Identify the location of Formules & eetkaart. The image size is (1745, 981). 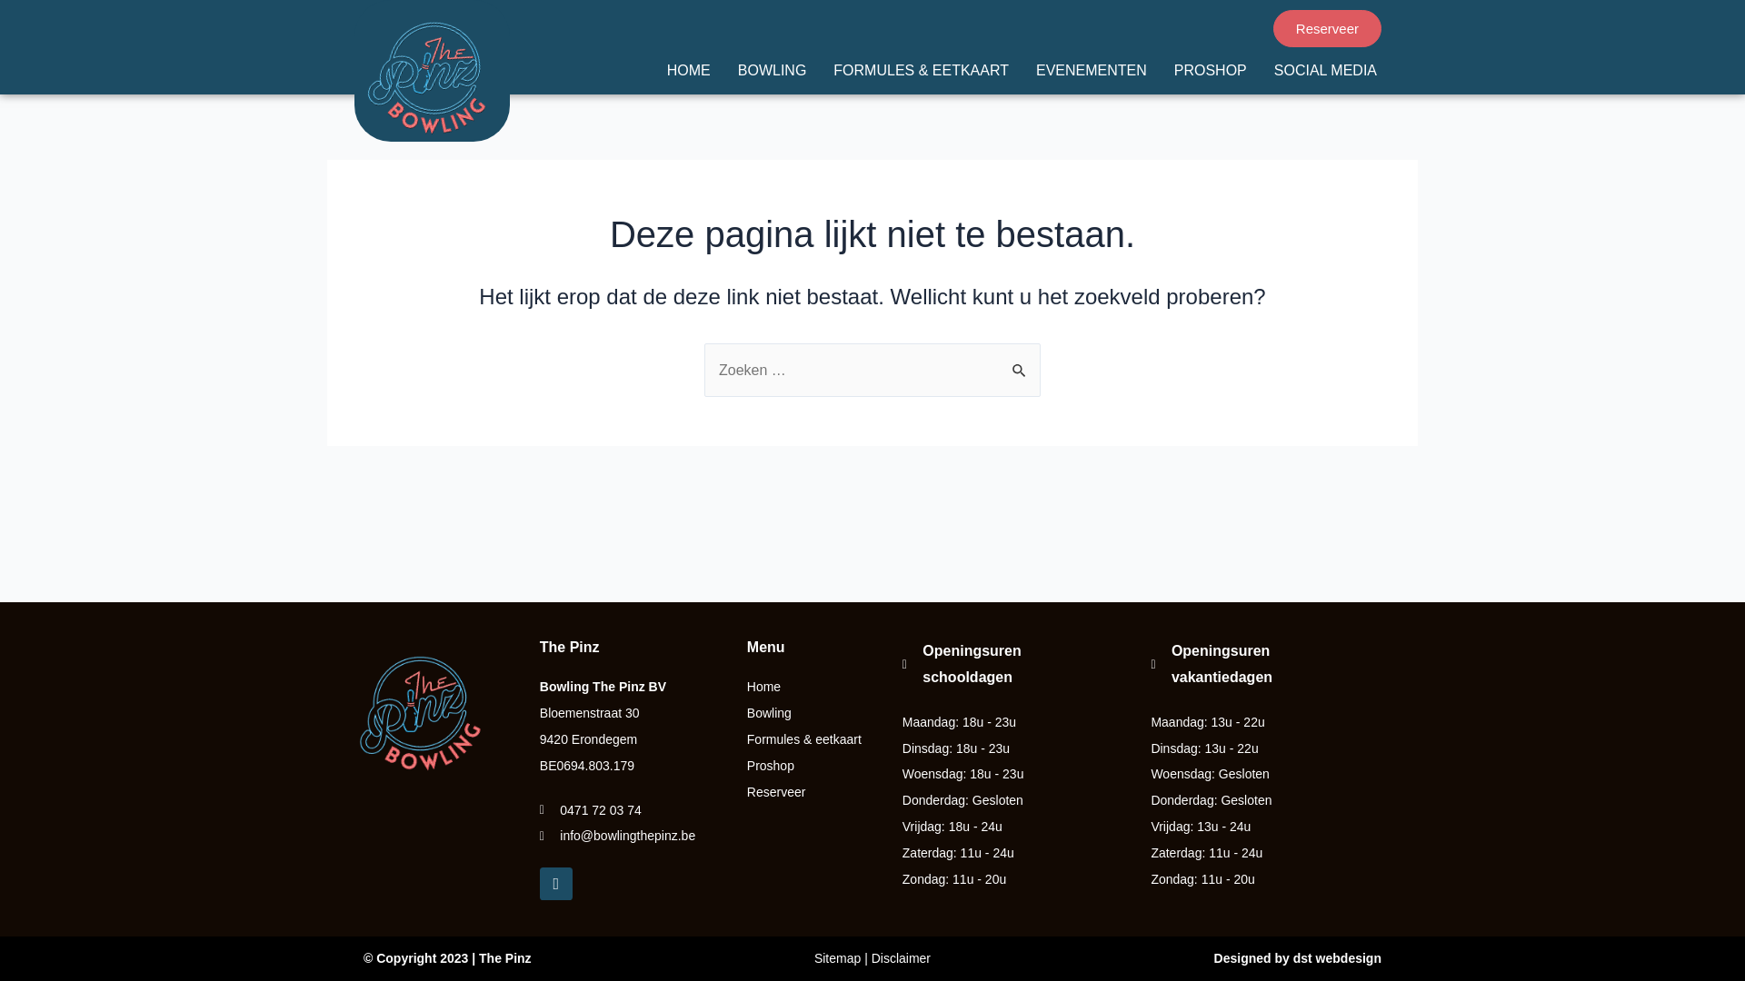
(815, 739).